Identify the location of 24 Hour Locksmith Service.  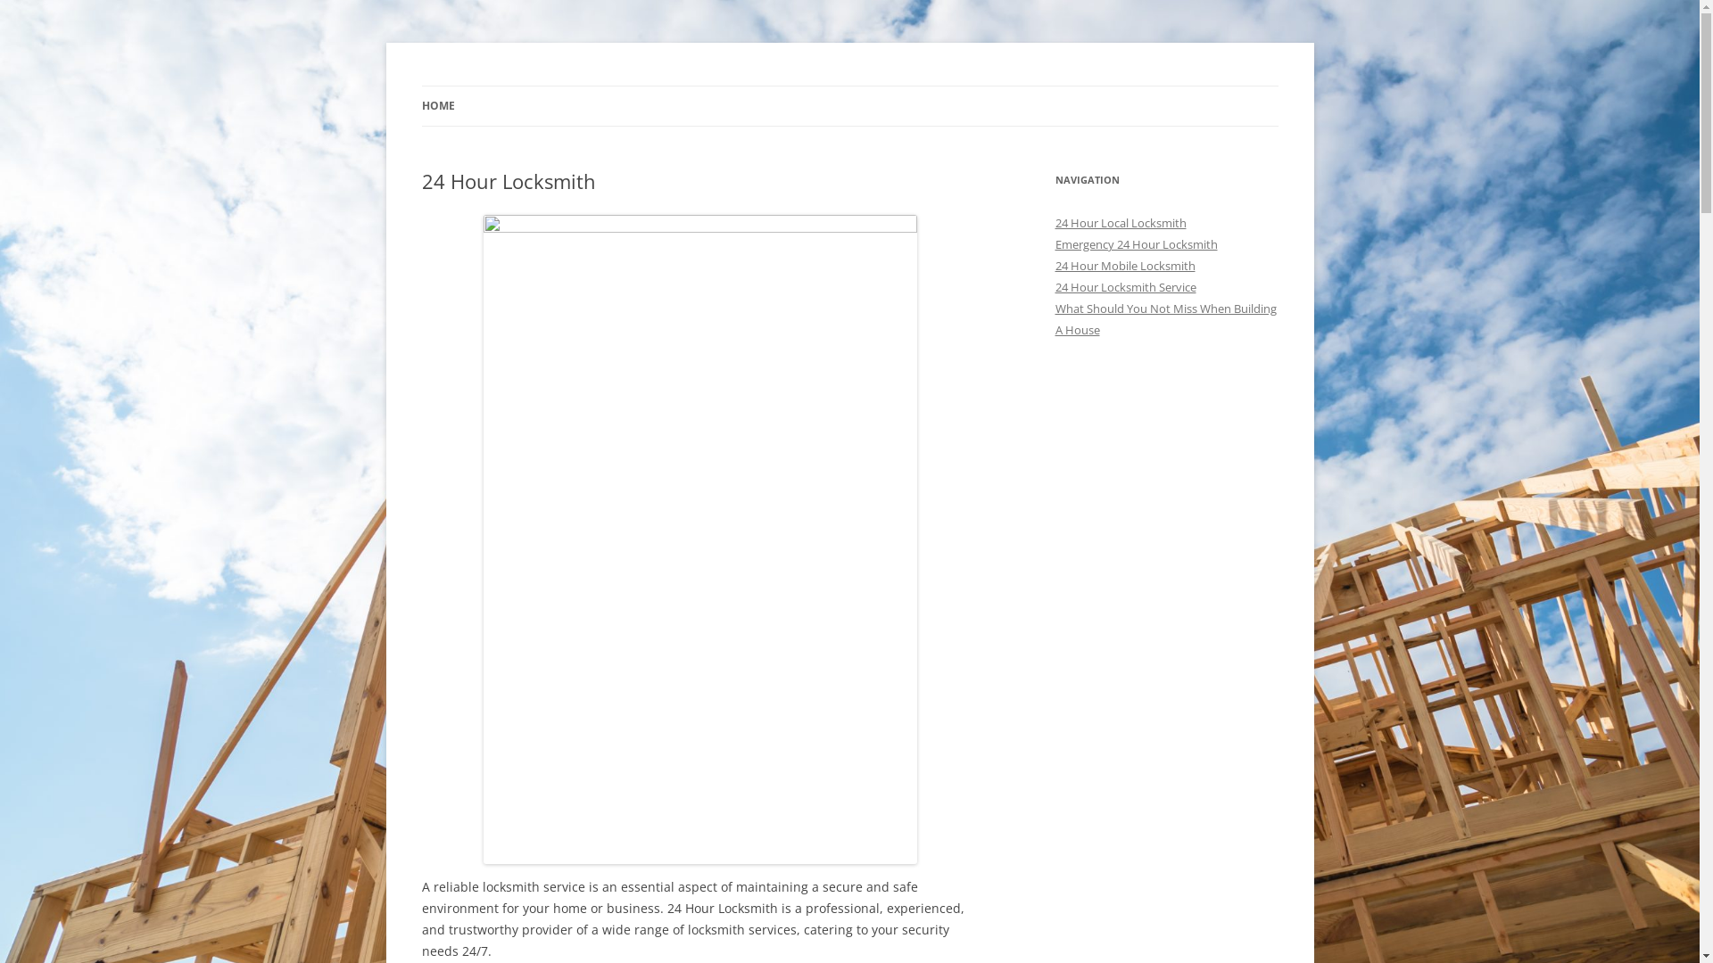
(1125, 287).